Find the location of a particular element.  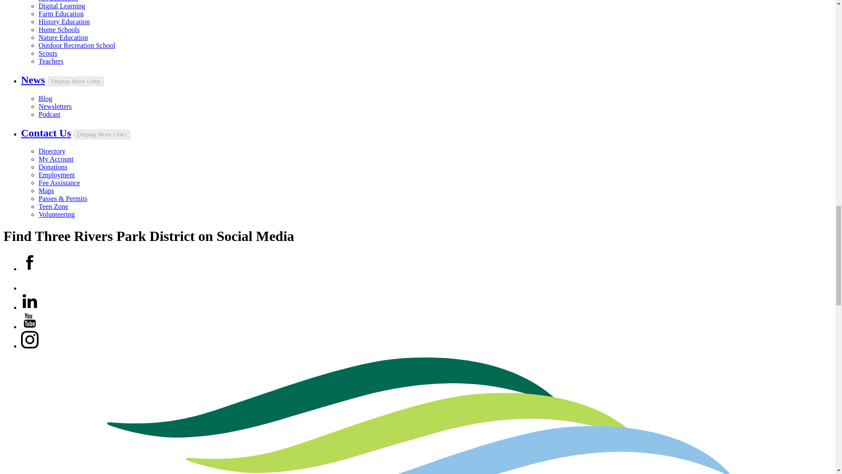

Find Us on LinkedIn is located at coordinates (30, 301).